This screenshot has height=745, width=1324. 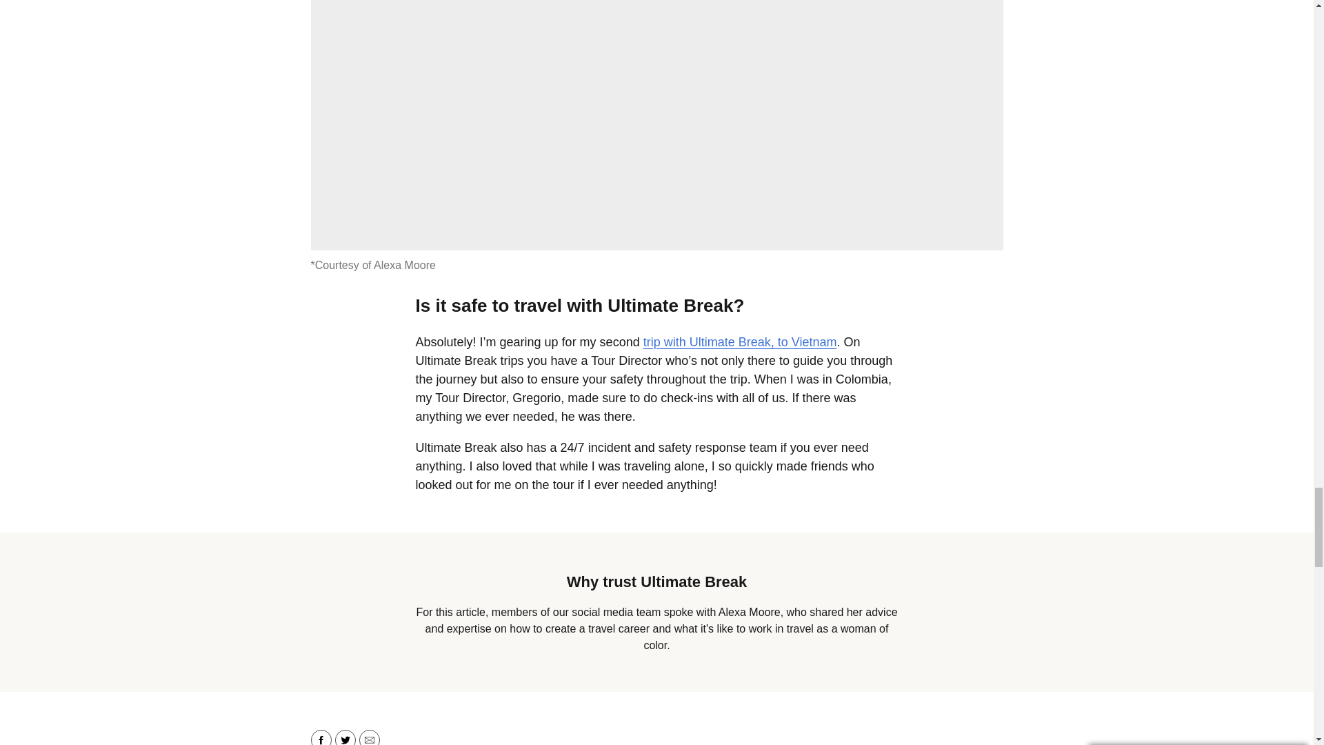 What do you see at coordinates (740, 342) in the screenshot?
I see `trip with Ultimate Break, to Vietnam` at bounding box center [740, 342].